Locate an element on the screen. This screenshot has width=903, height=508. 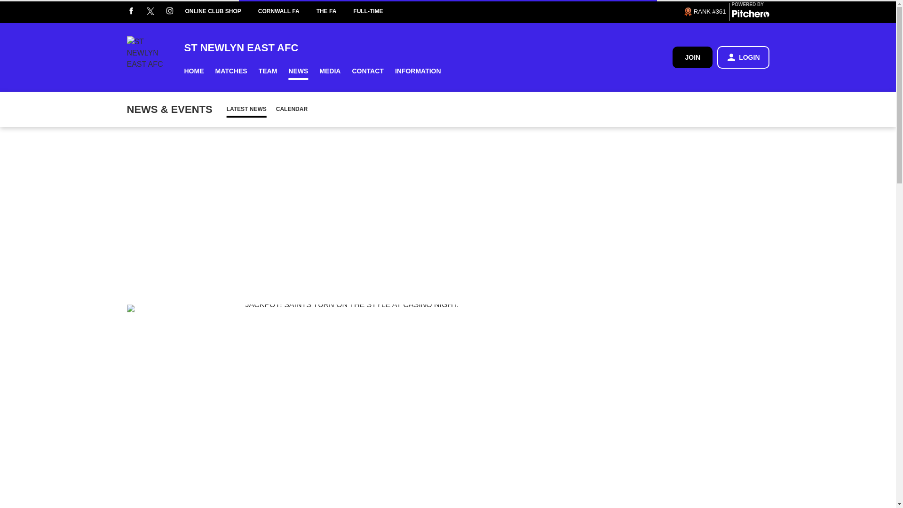
ST NEWLYN EAST AFC is located at coordinates (428, 47).